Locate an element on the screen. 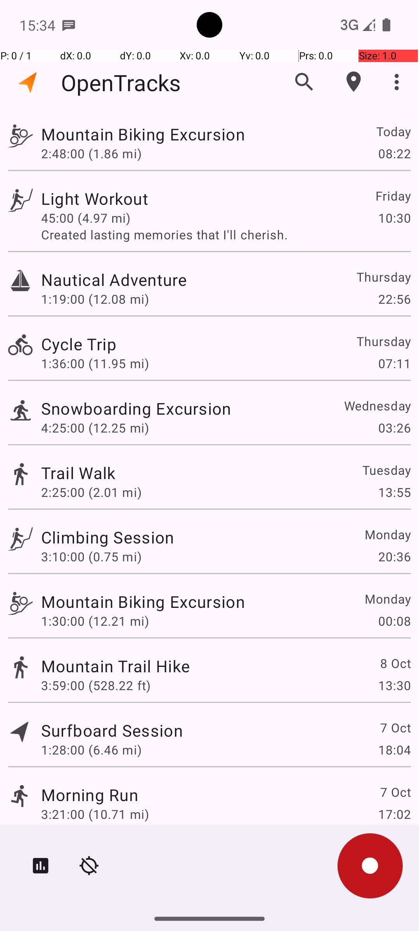 The width and height of the screenshot is (419, 931). Climbing Session is located at coordinates (107, 537).